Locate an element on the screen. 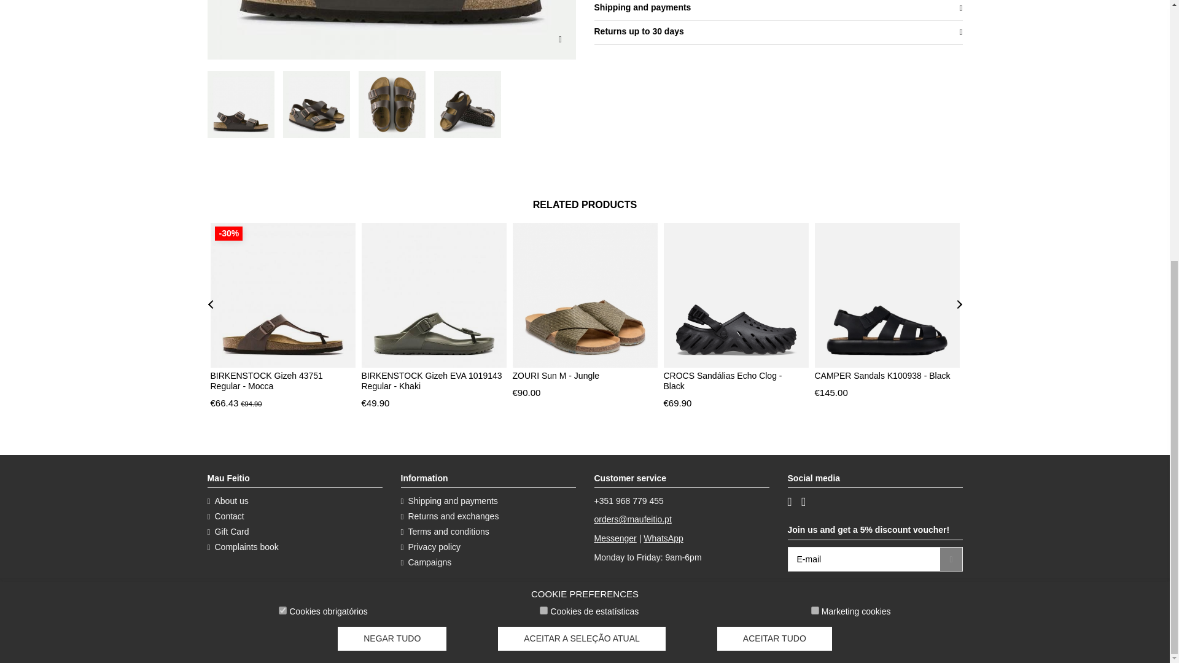 Image resolution: width=1179 pixels, height=663 pixels. on is located at coordinates (282, 186).